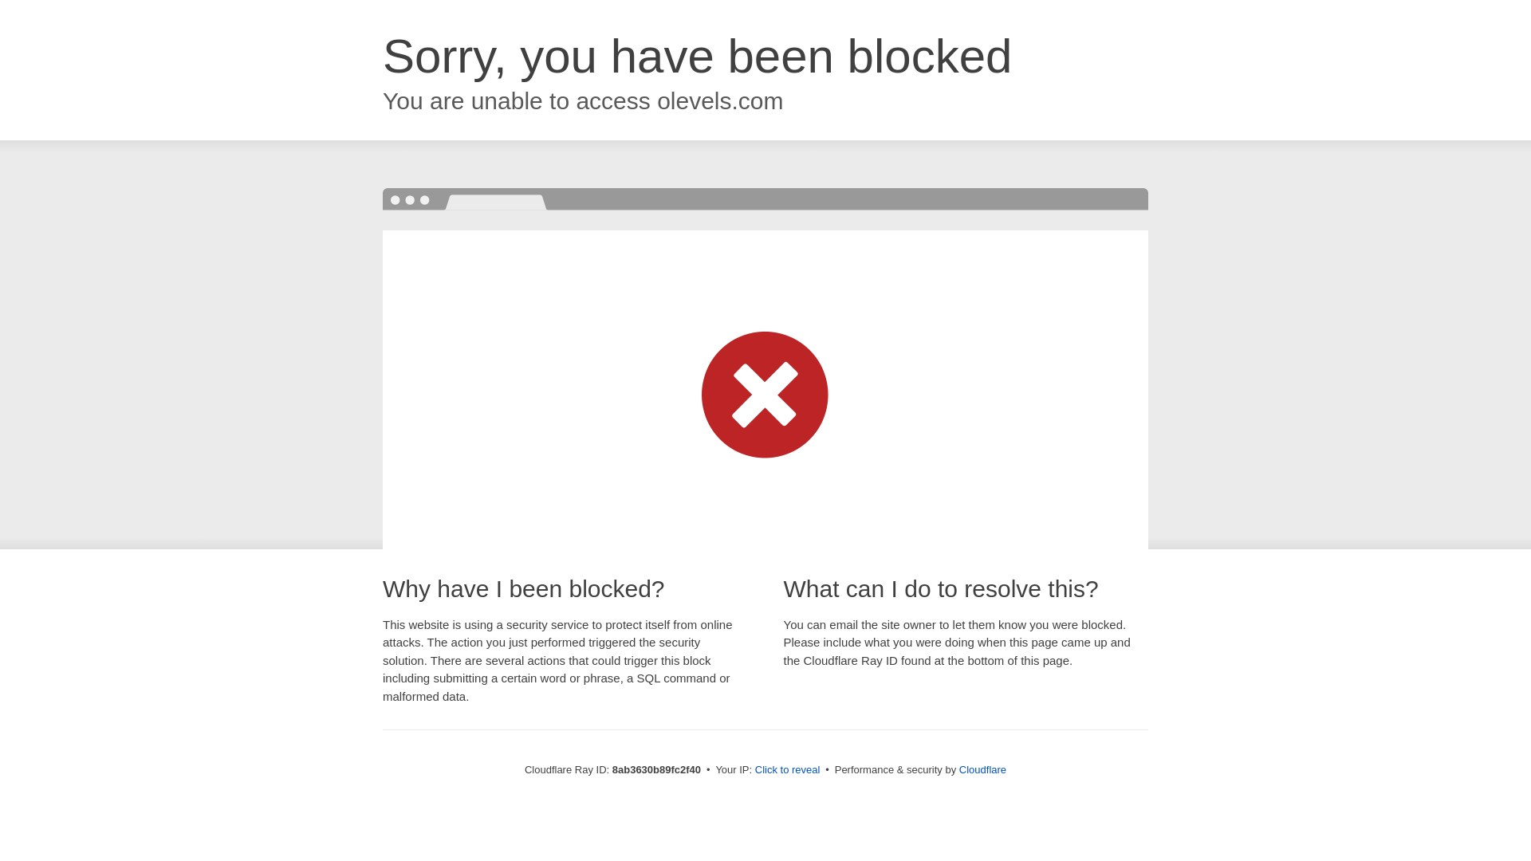  Describe the element at coordinates (982, 769) in the screenshot. I see `Cloudflare` at that location.